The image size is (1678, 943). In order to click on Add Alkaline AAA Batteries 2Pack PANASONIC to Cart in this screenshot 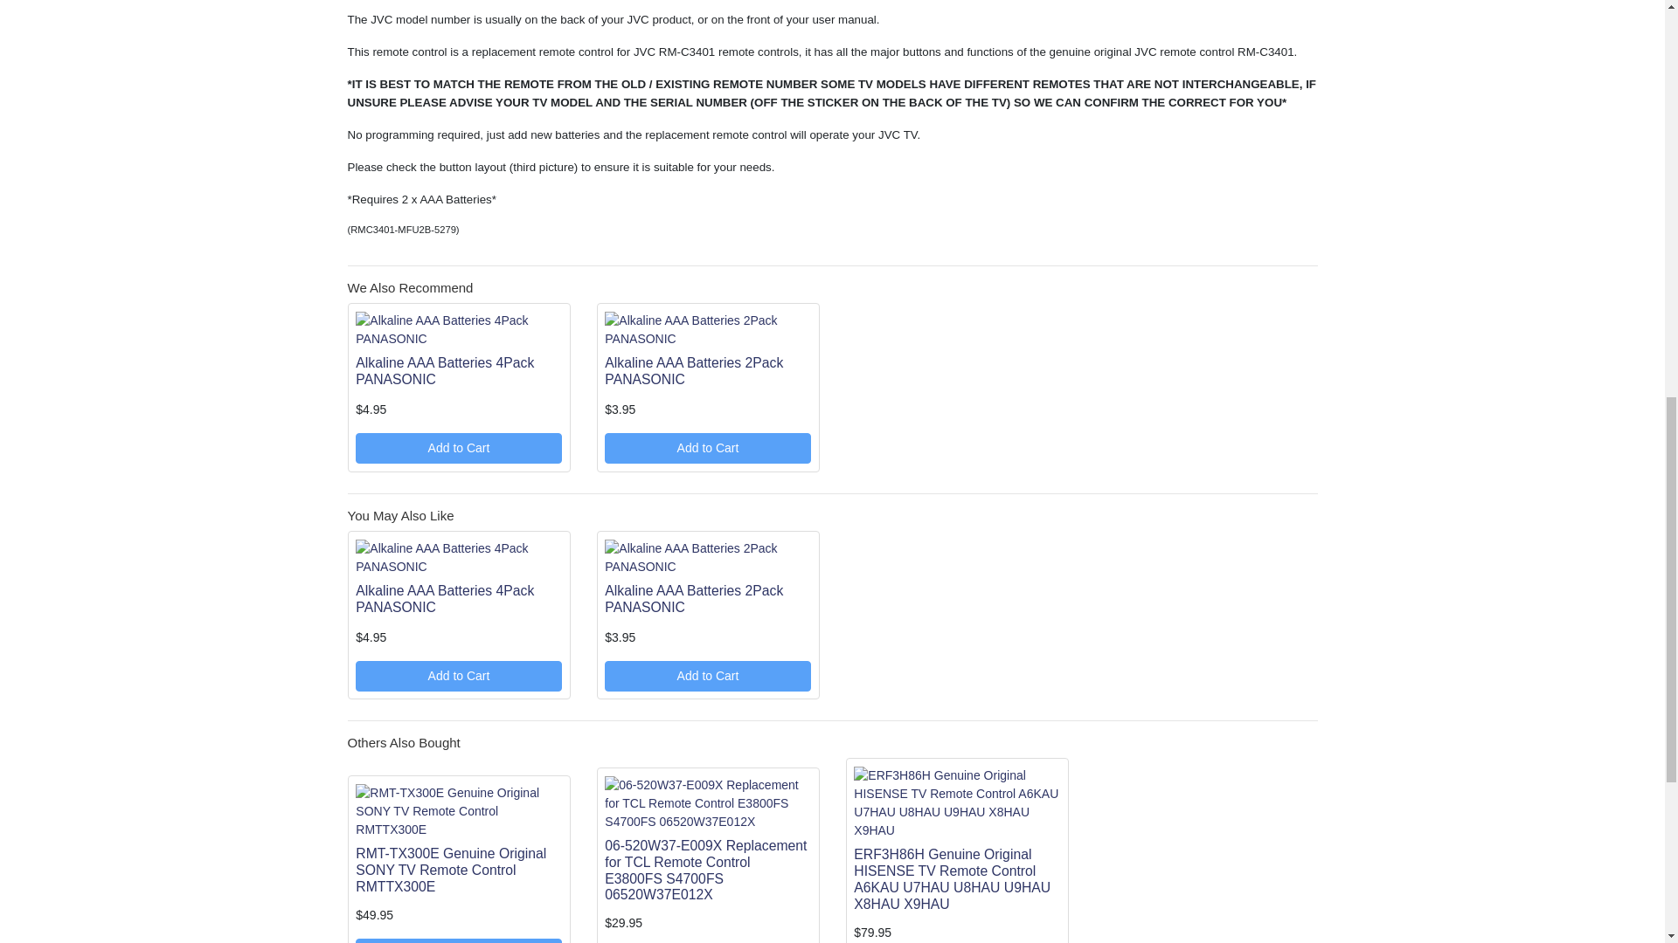, I will do `click(707, 676)`.